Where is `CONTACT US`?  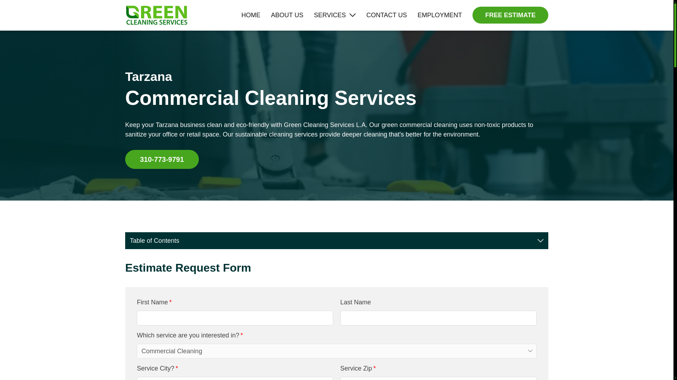 CONTACT US is located at coordinates (386, 15).